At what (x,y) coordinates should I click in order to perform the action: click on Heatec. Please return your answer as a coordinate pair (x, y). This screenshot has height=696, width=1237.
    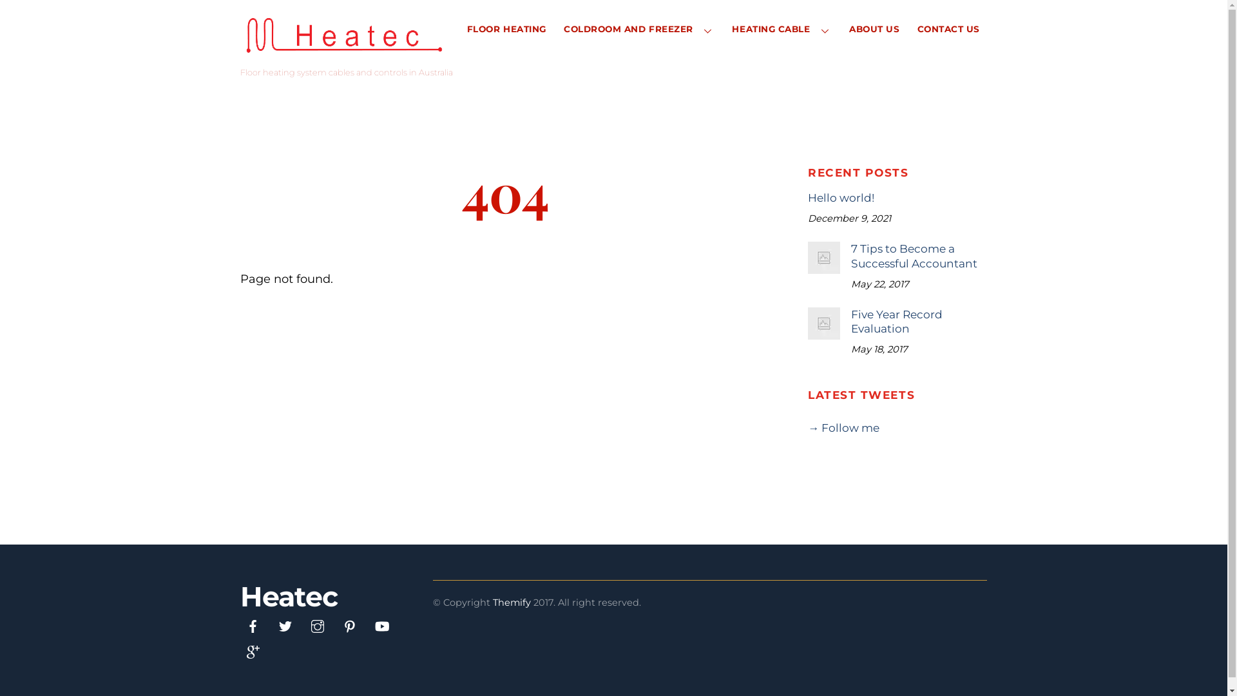
    Looking at the image, I should click on (344, 54).